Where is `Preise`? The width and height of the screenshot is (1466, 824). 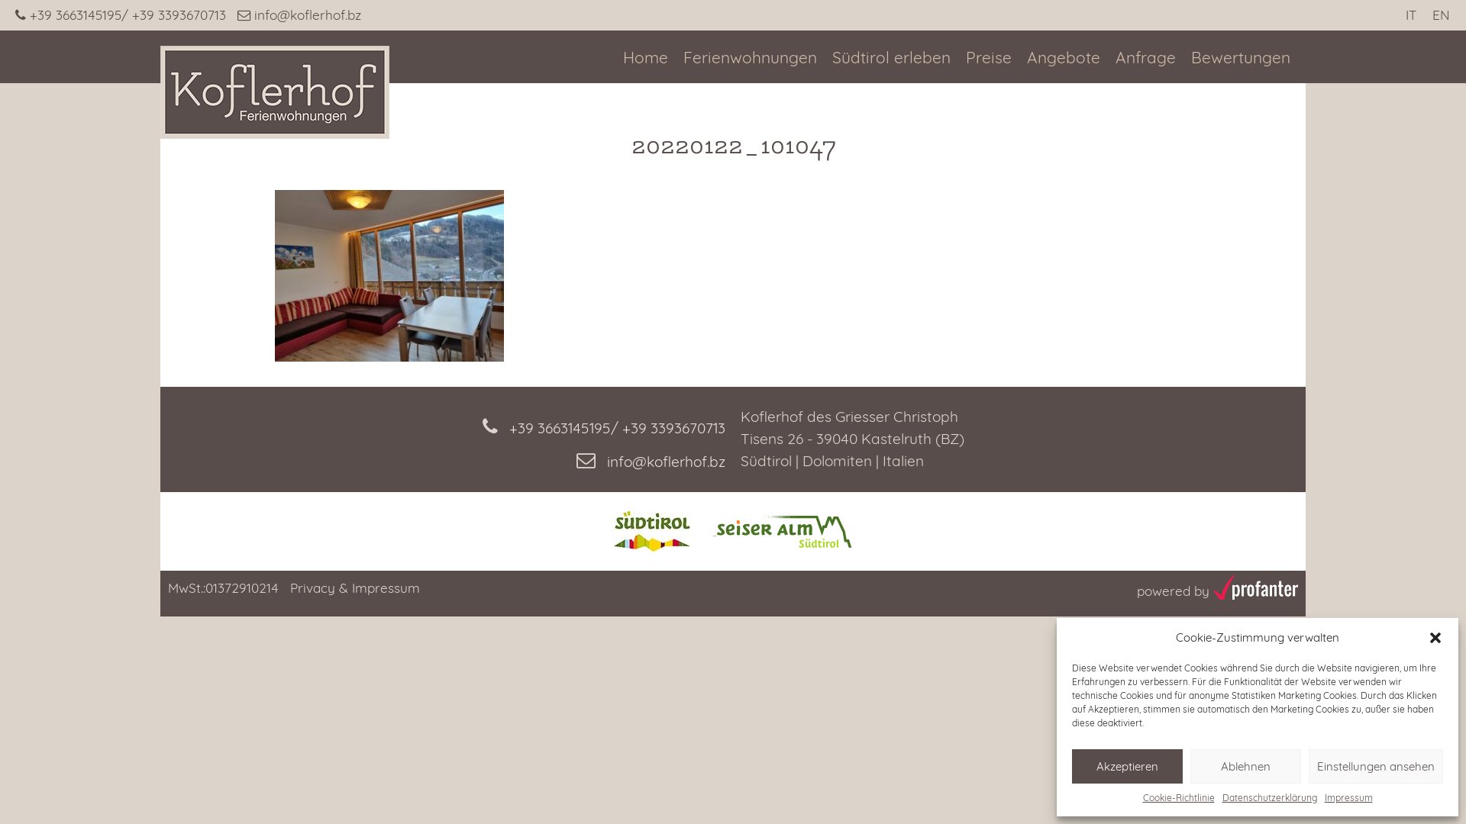 Preise is located at coordinates (989, 58).